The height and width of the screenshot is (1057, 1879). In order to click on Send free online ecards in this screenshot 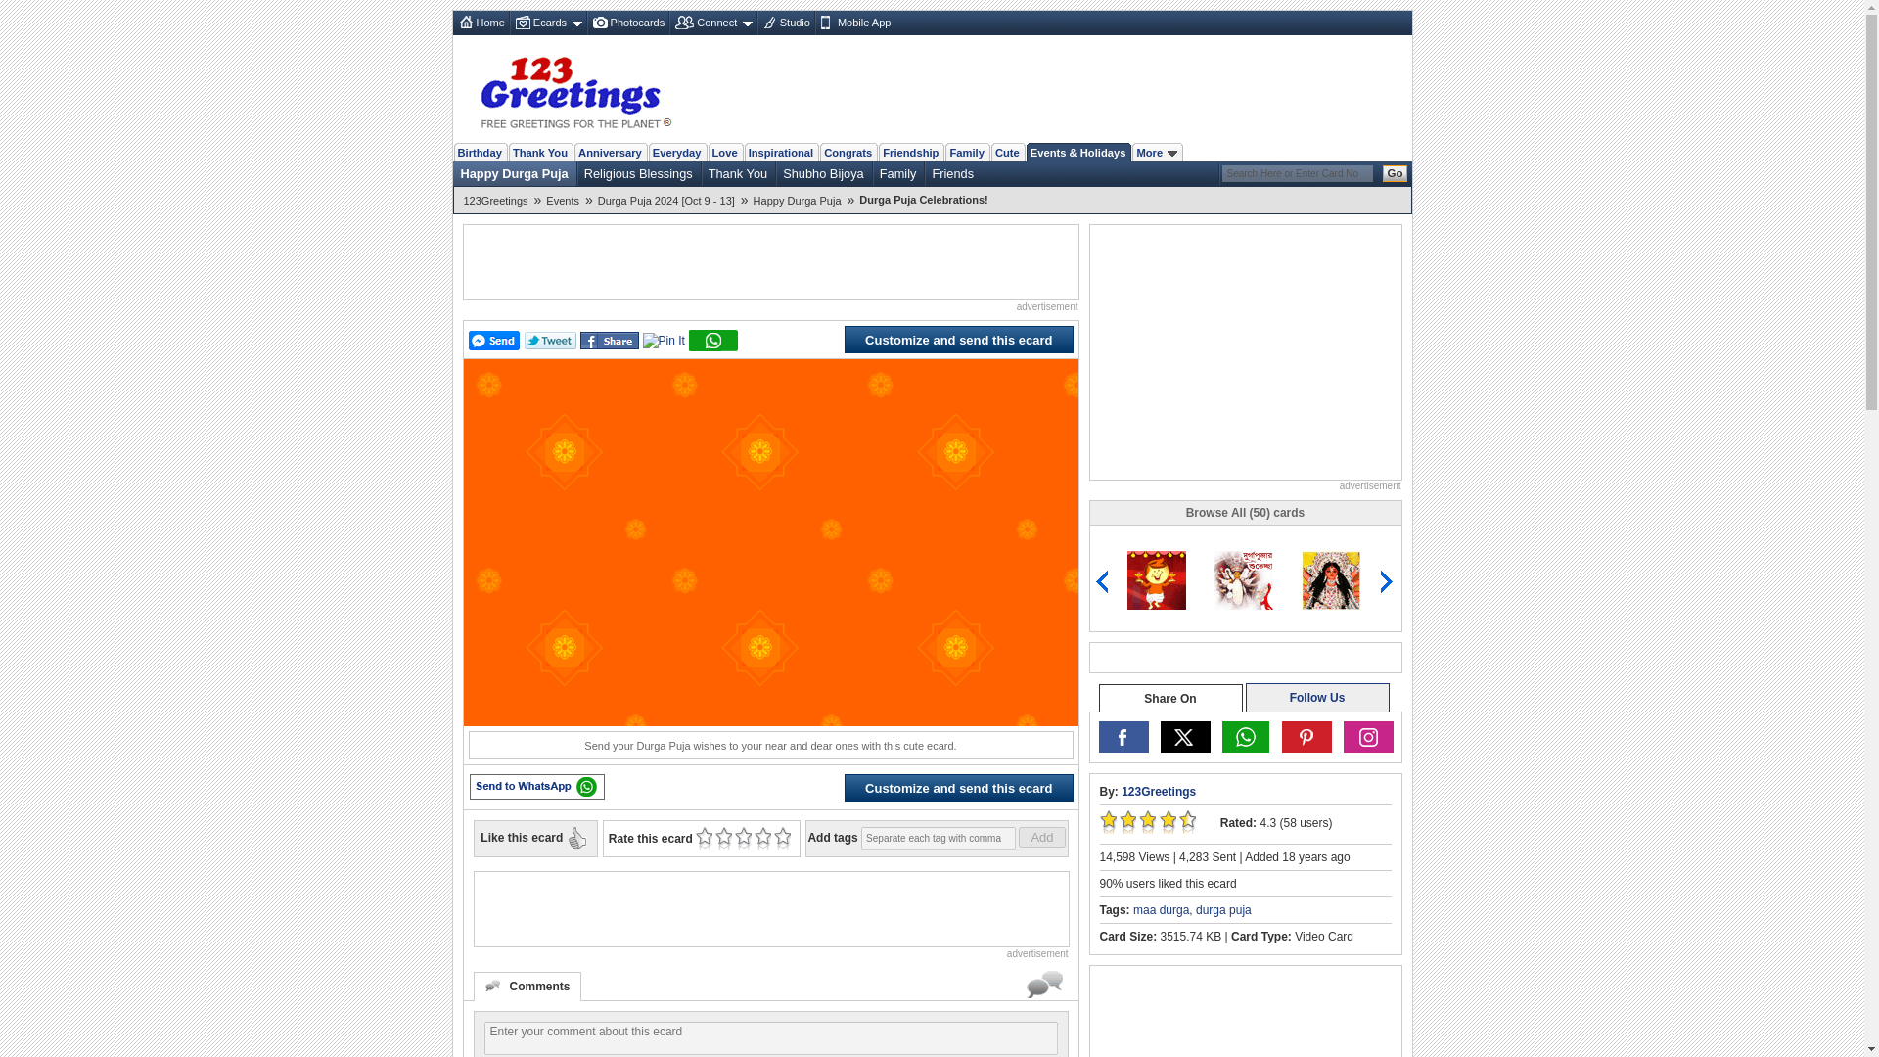, I will do `click(548, 22)`.